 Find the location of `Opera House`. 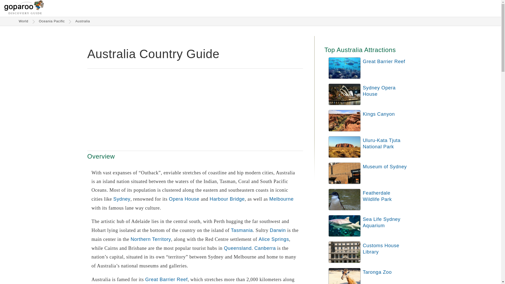

Opera House is located at coordinates (184, 199).